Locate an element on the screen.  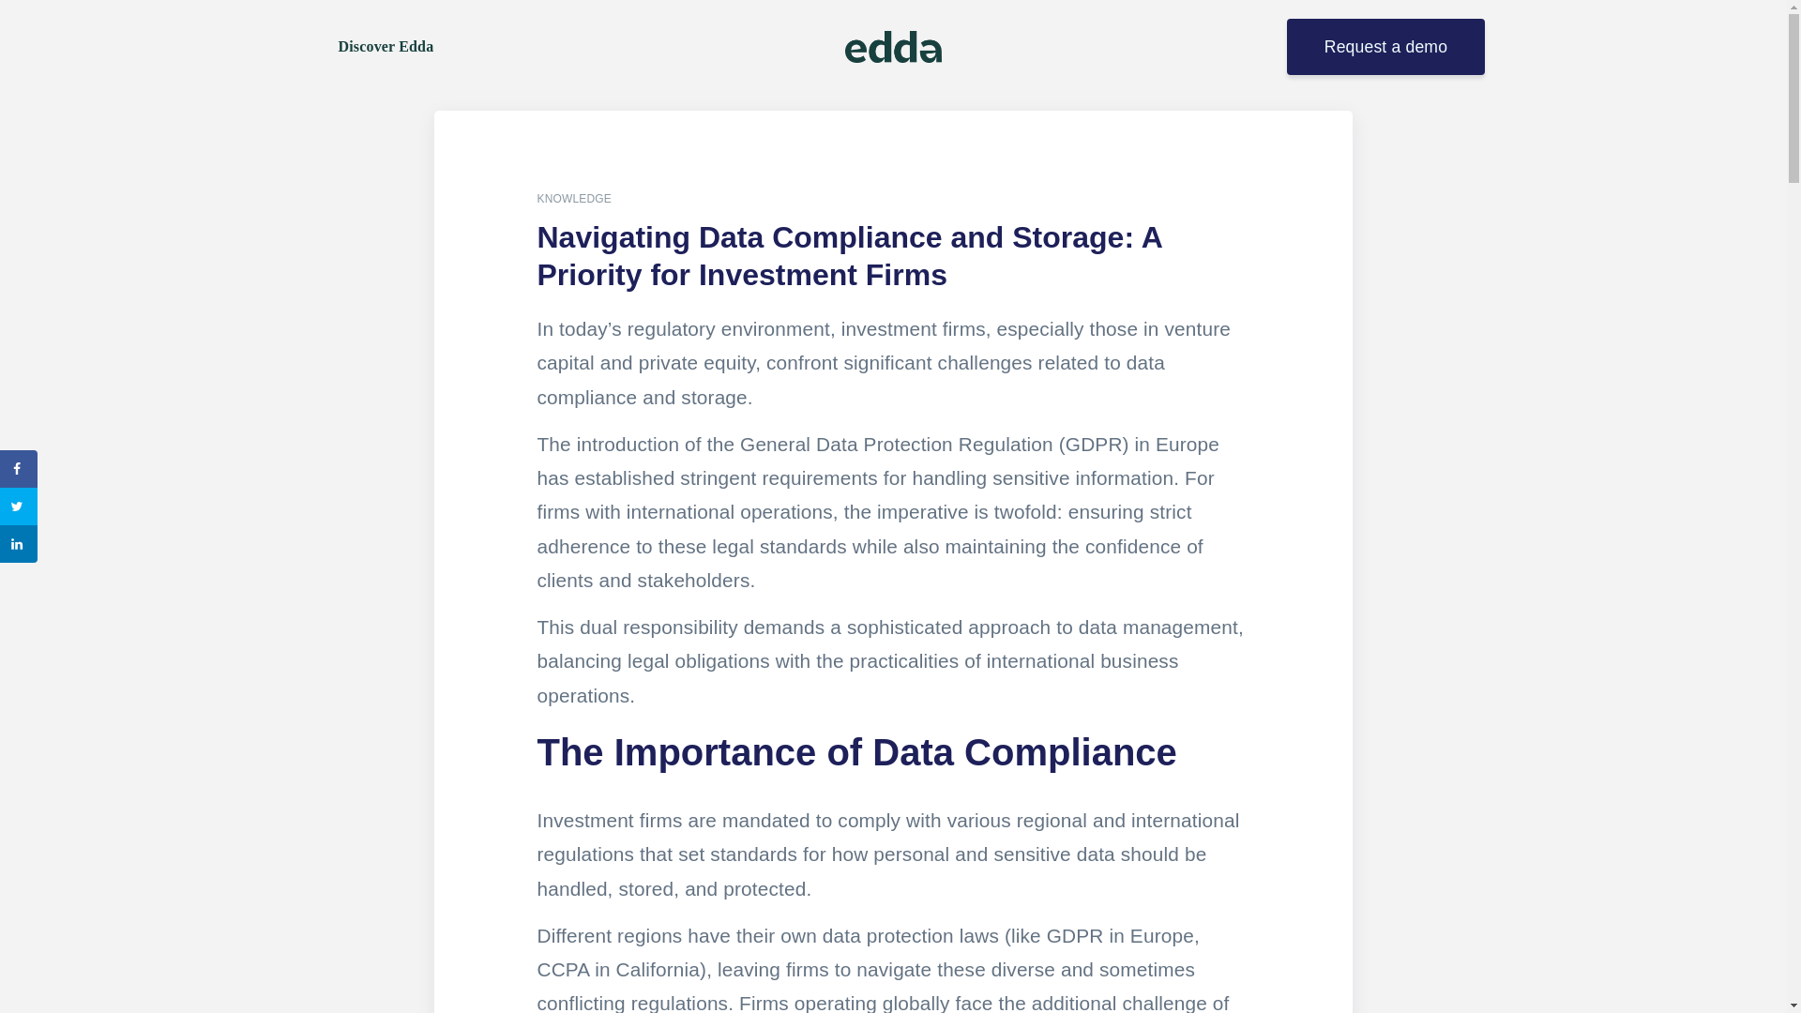
EDDA BLOG is located at coordinates (366, 9).